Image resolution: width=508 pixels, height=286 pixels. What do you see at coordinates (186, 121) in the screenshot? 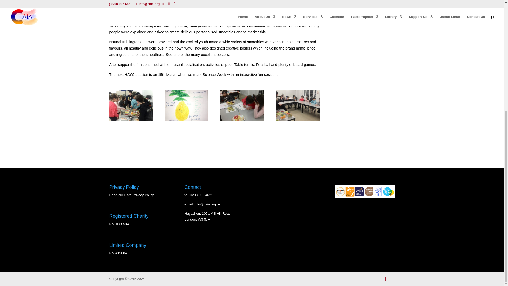
I see `James Marlow Smoothie poster` at bounding box center [186, 121].